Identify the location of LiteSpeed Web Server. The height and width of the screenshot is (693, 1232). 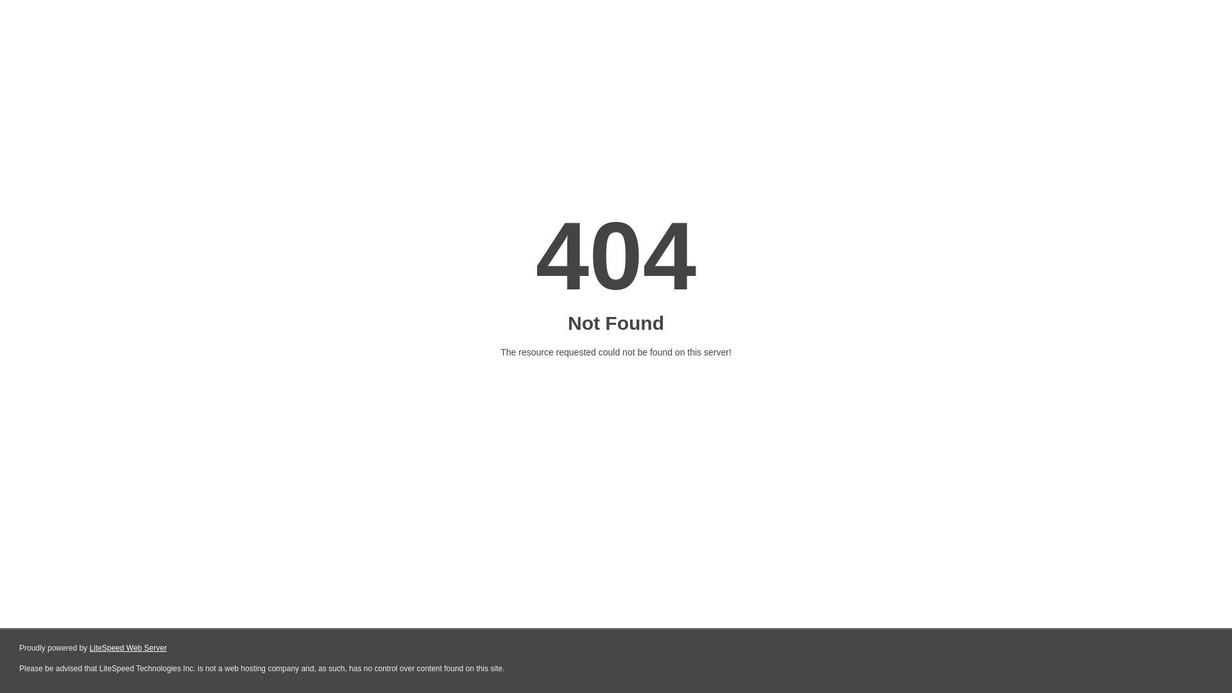
(128, 648).